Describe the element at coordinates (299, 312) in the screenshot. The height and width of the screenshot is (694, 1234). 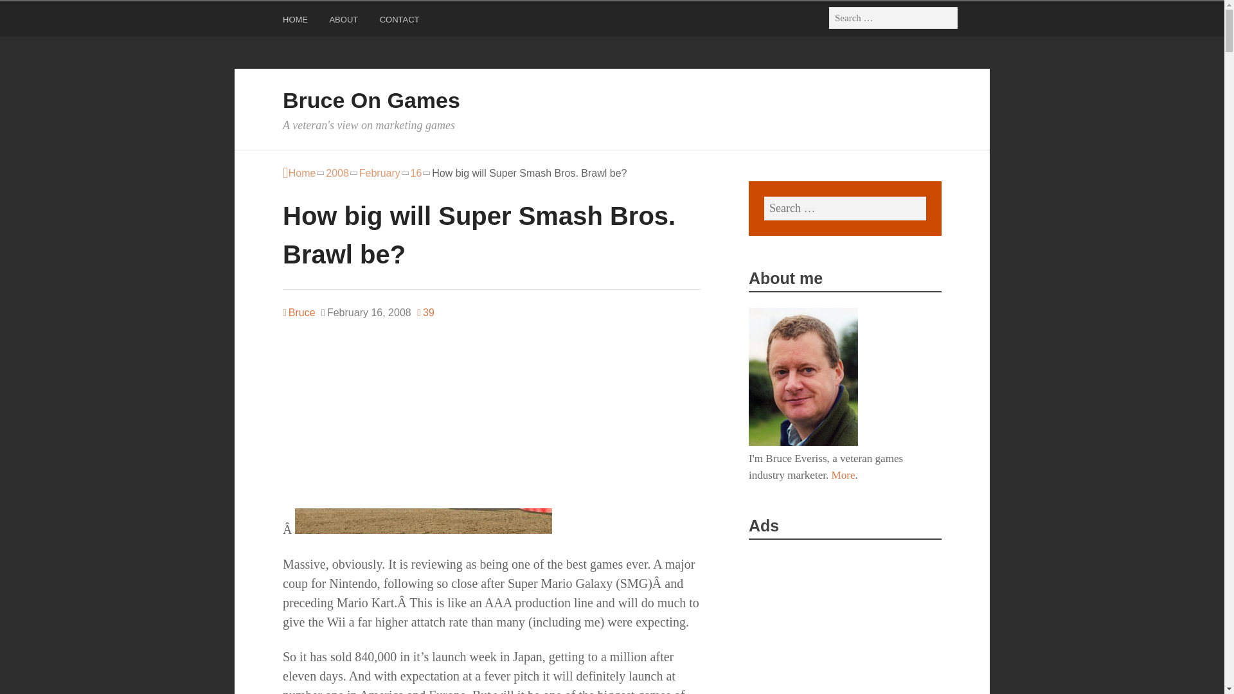
I see `Bruce` at that location.